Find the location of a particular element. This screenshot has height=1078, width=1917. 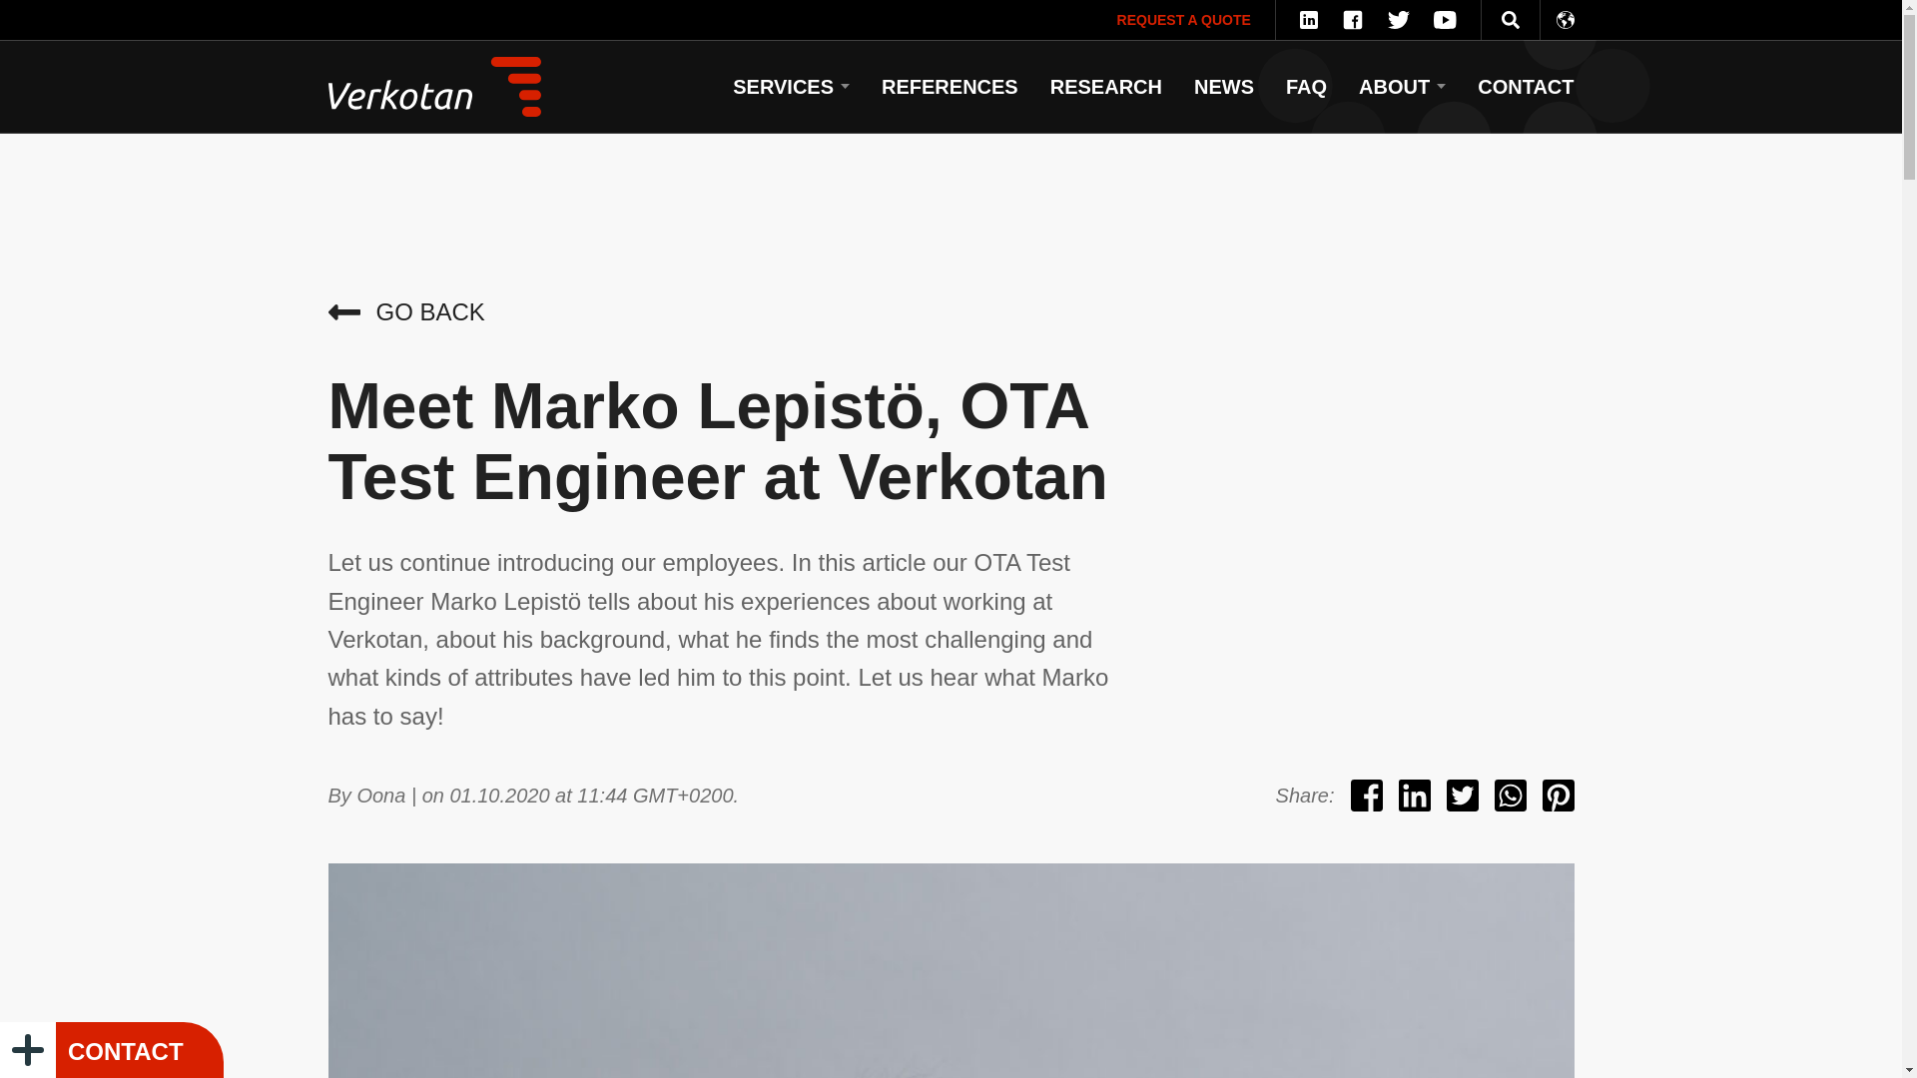

Services is located at coordinates (783, 86).